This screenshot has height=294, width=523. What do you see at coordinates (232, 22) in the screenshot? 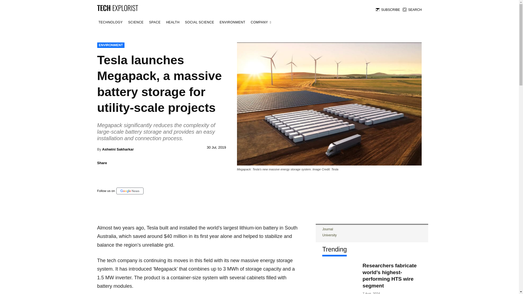
I see `ENVIRONMENT` at bounding box center [232, 22].